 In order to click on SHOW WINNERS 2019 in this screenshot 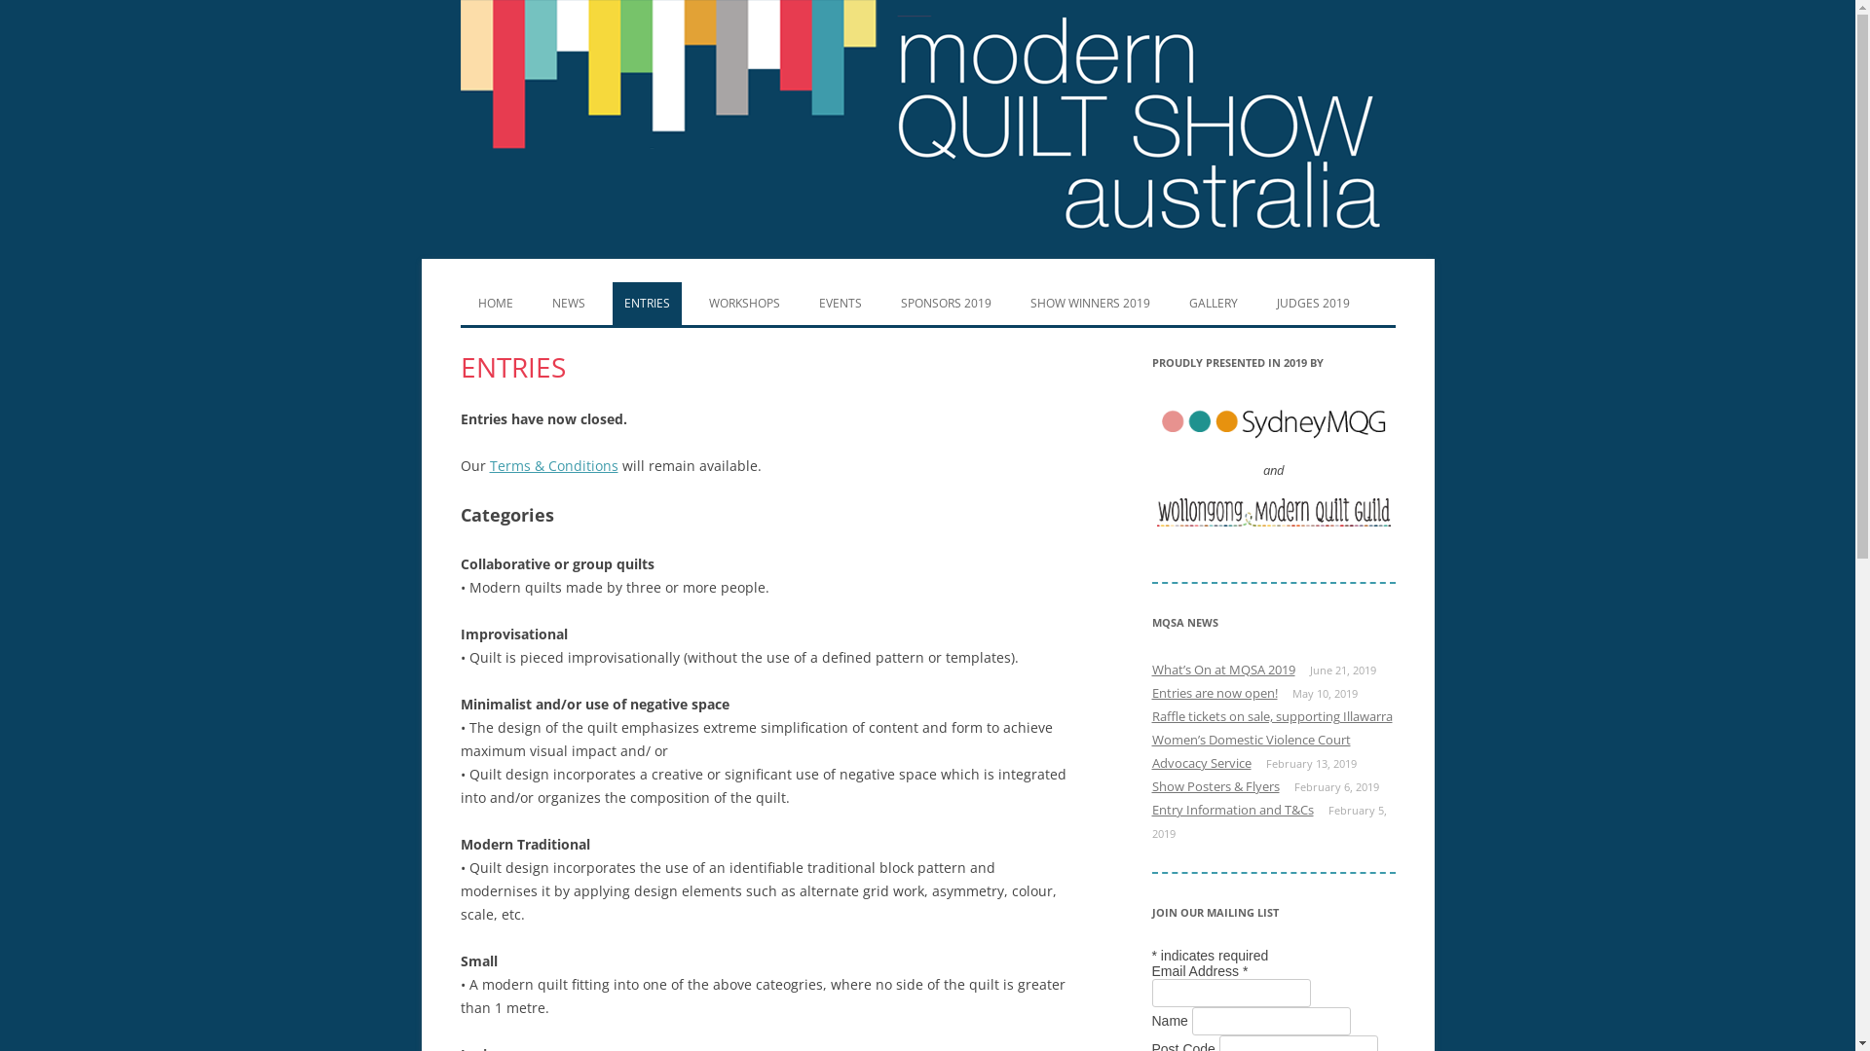, I will do `click(1091, 304)`.